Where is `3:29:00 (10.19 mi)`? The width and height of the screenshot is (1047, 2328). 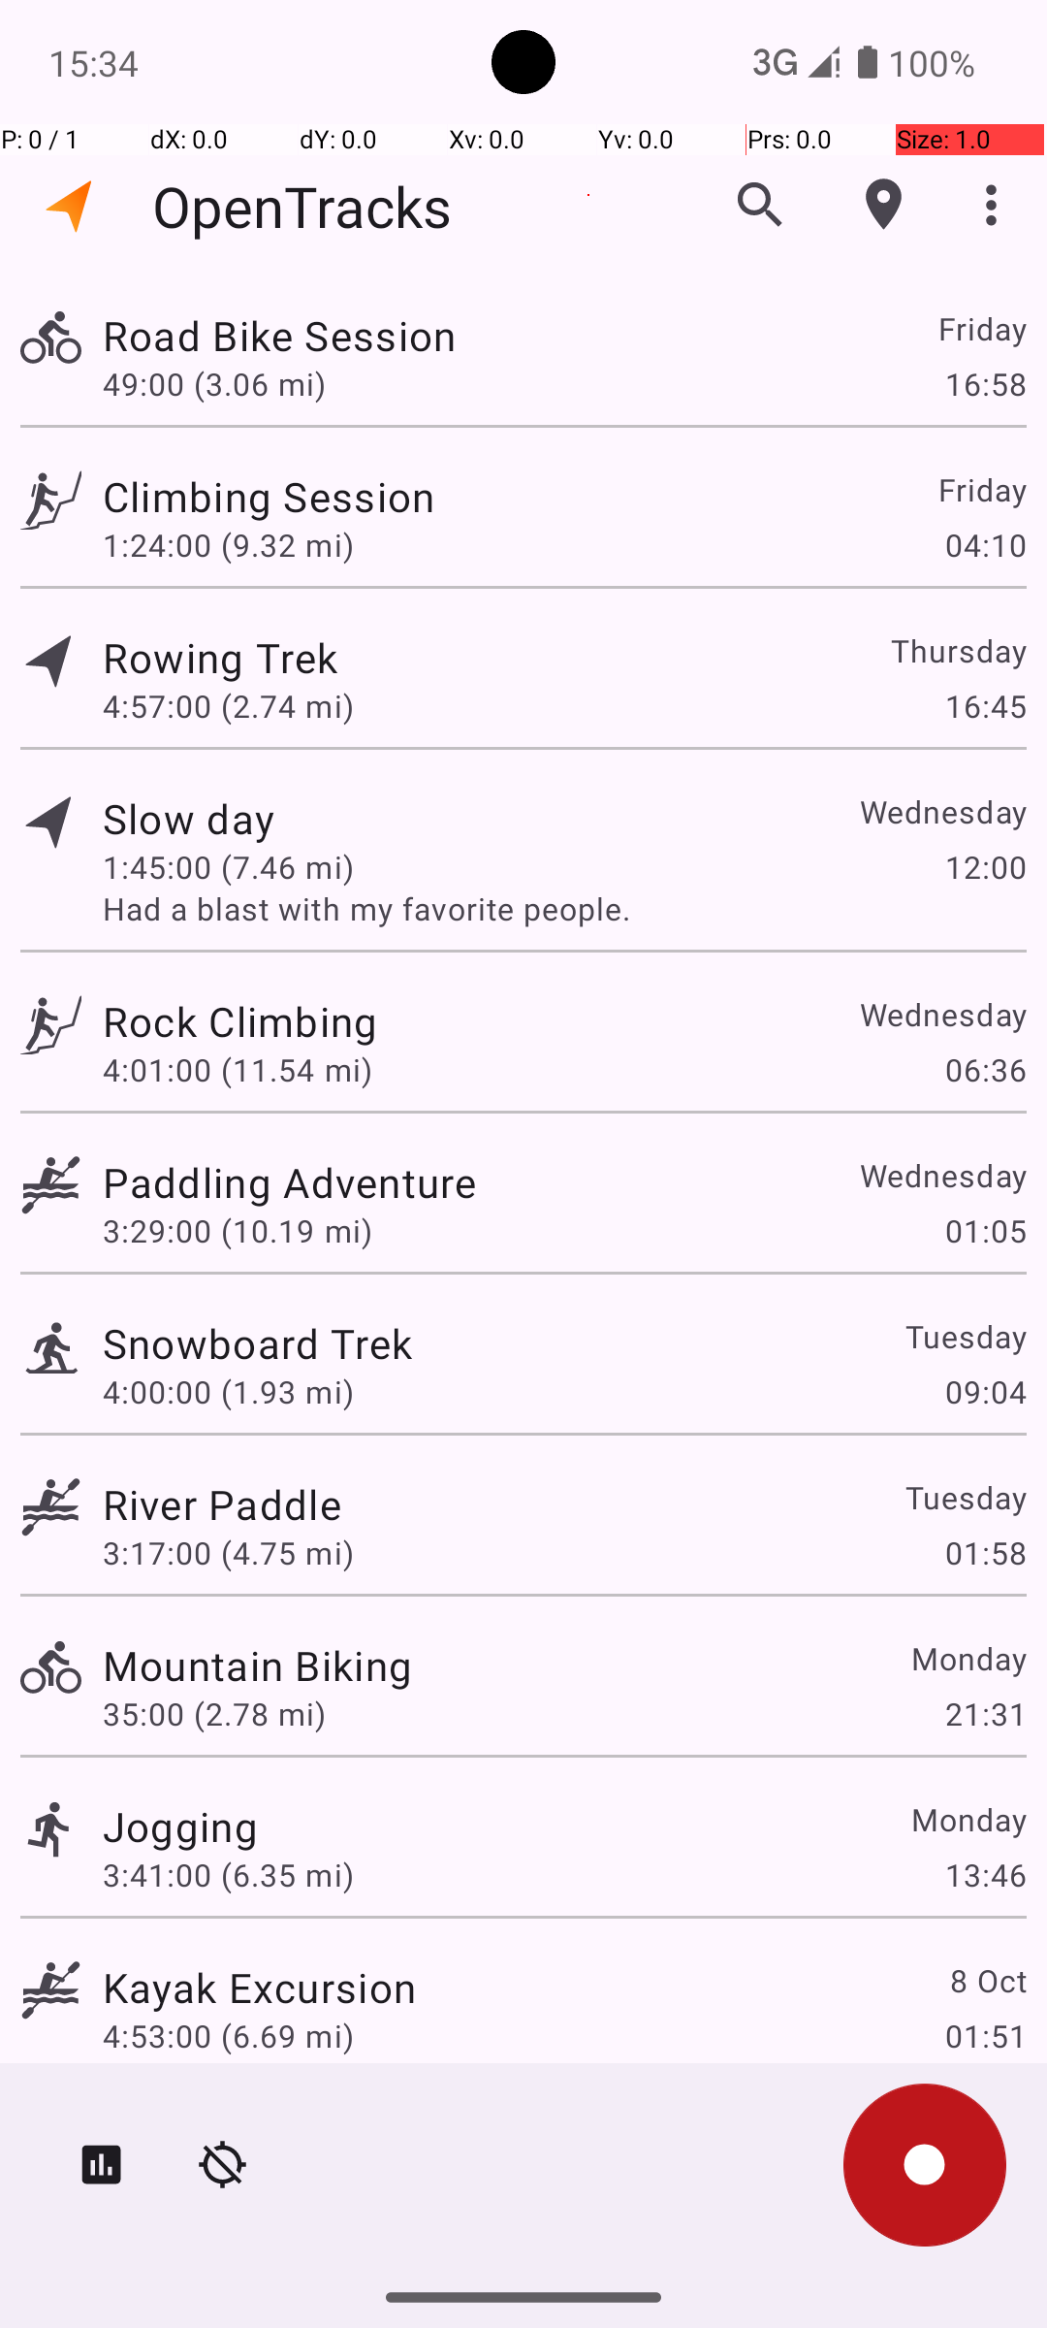 3:29:00 (10.19 mi) is located at coordinates (237, 1230).